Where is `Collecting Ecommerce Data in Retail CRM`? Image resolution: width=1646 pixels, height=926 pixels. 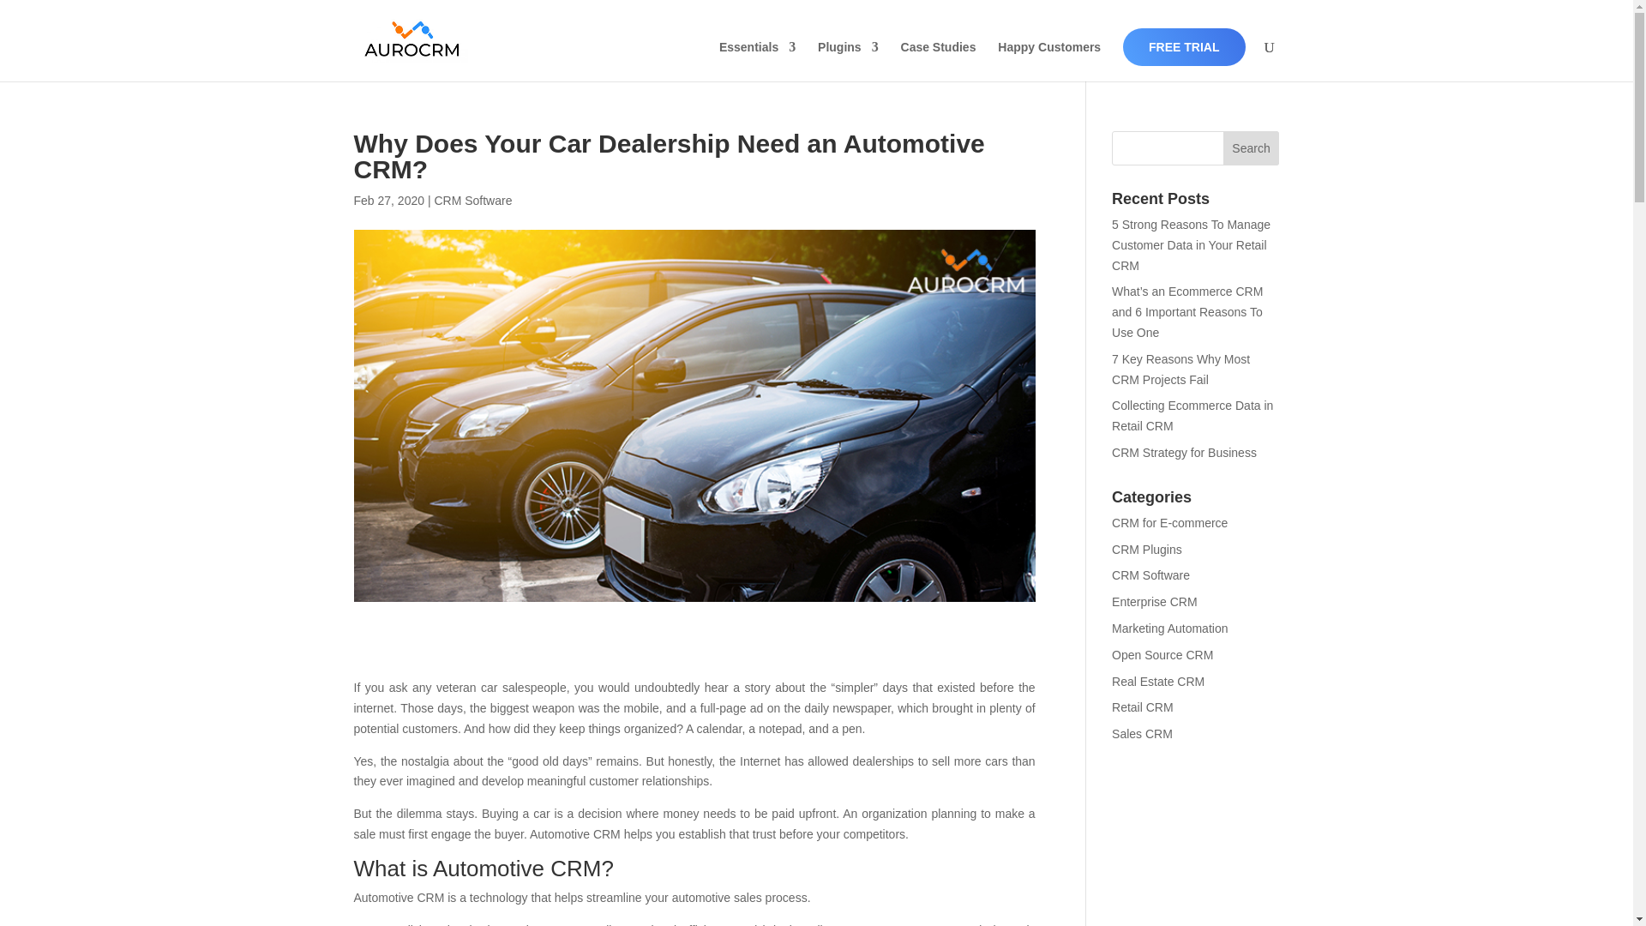 Collecting Ecommerce Data in Retail CRM is located at coordinates (1192, 416).